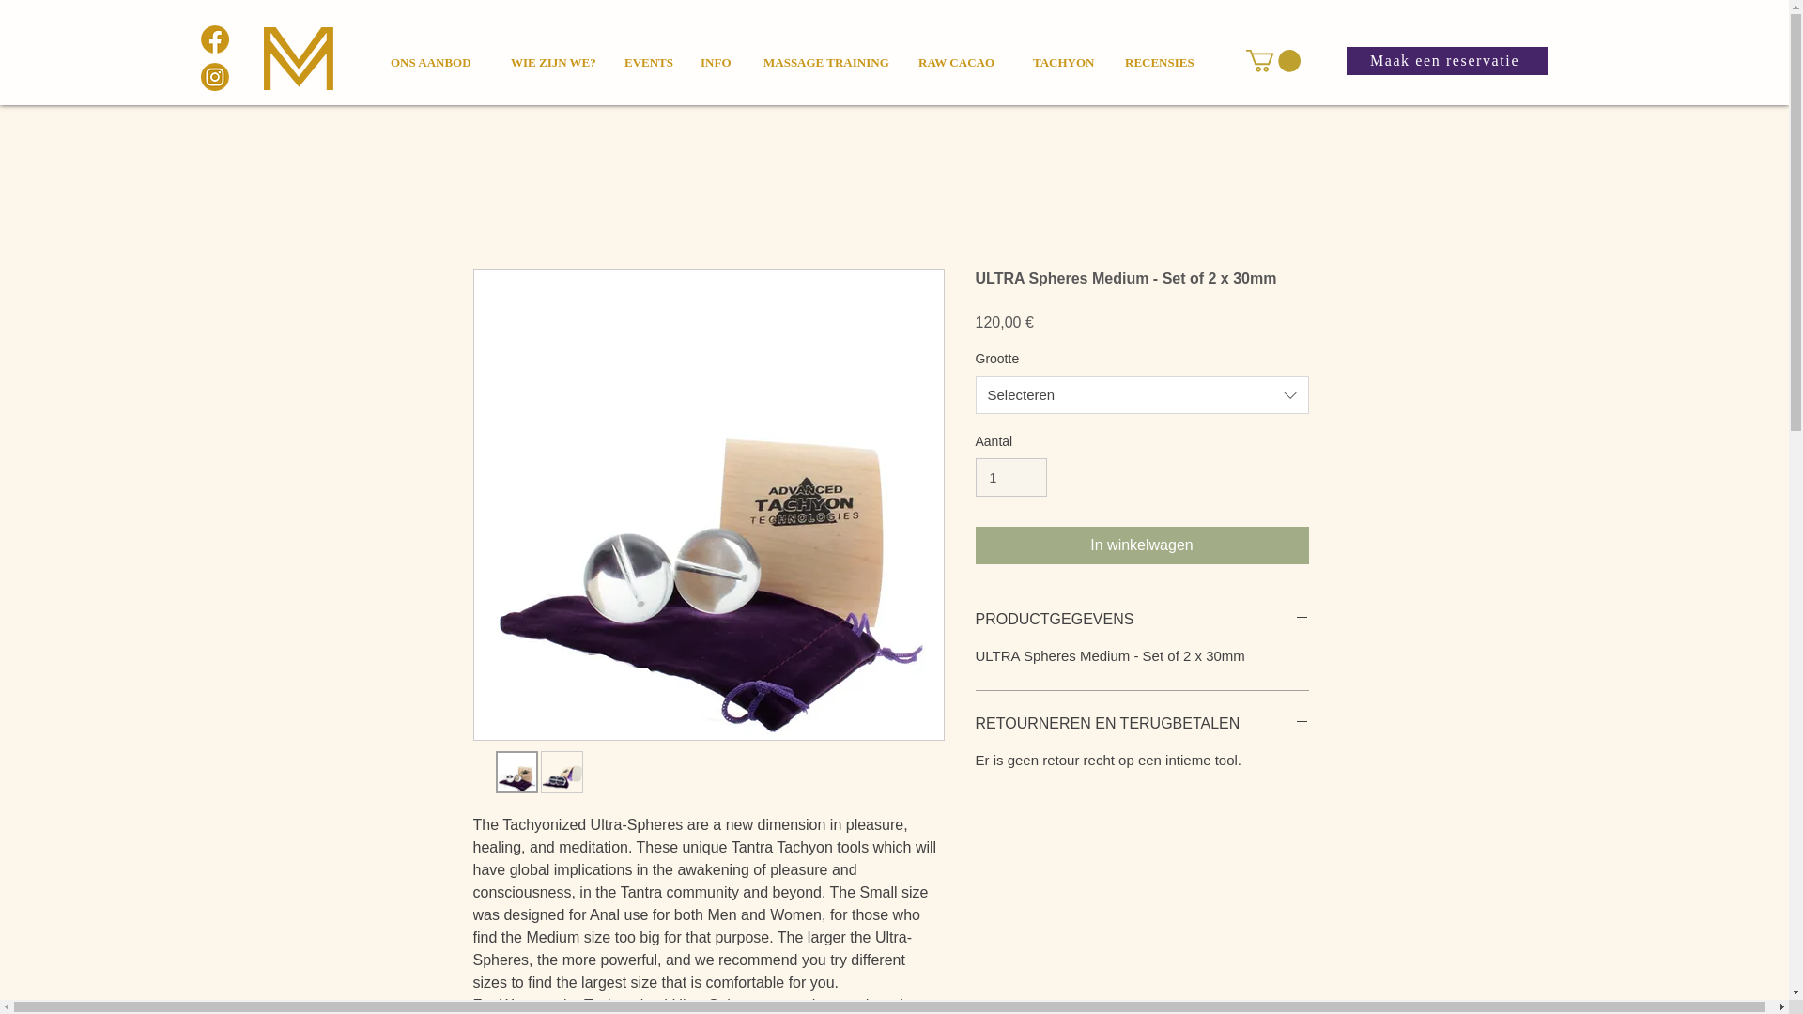 Image resolution: width=1803 pixels, height=1014 pixels. I want to click on 1, so click(1010, 477).